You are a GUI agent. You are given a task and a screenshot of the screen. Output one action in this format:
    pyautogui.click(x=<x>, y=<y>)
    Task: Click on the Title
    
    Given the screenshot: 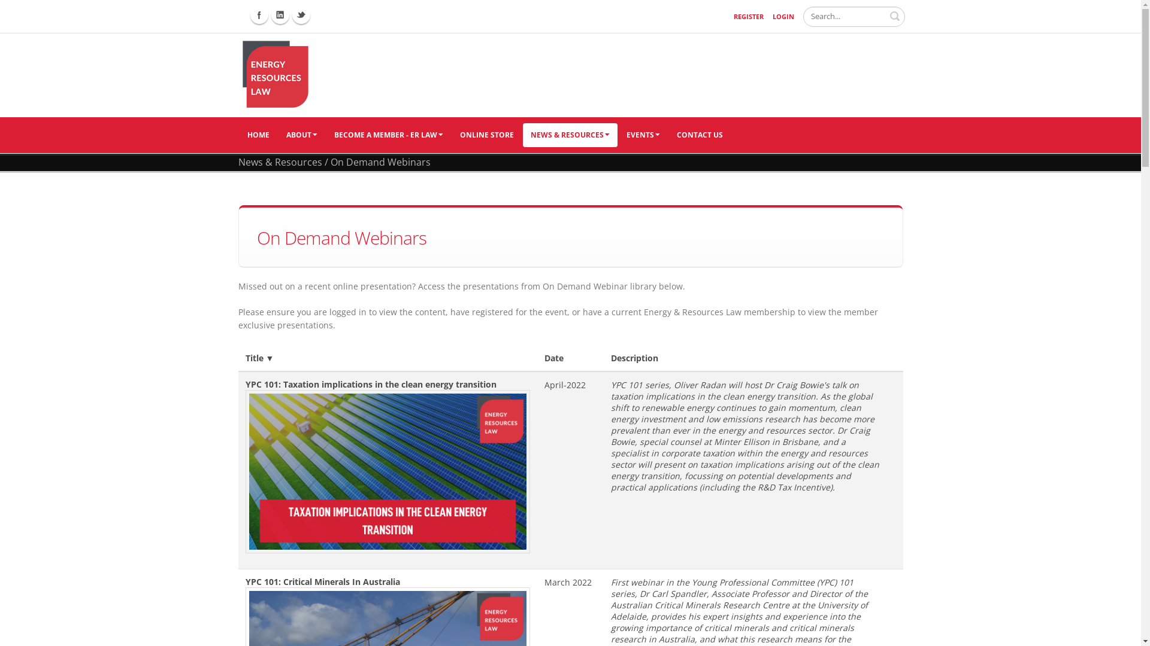 What is the action you would take?
    pyautogui.click(x=260, y=358)
    